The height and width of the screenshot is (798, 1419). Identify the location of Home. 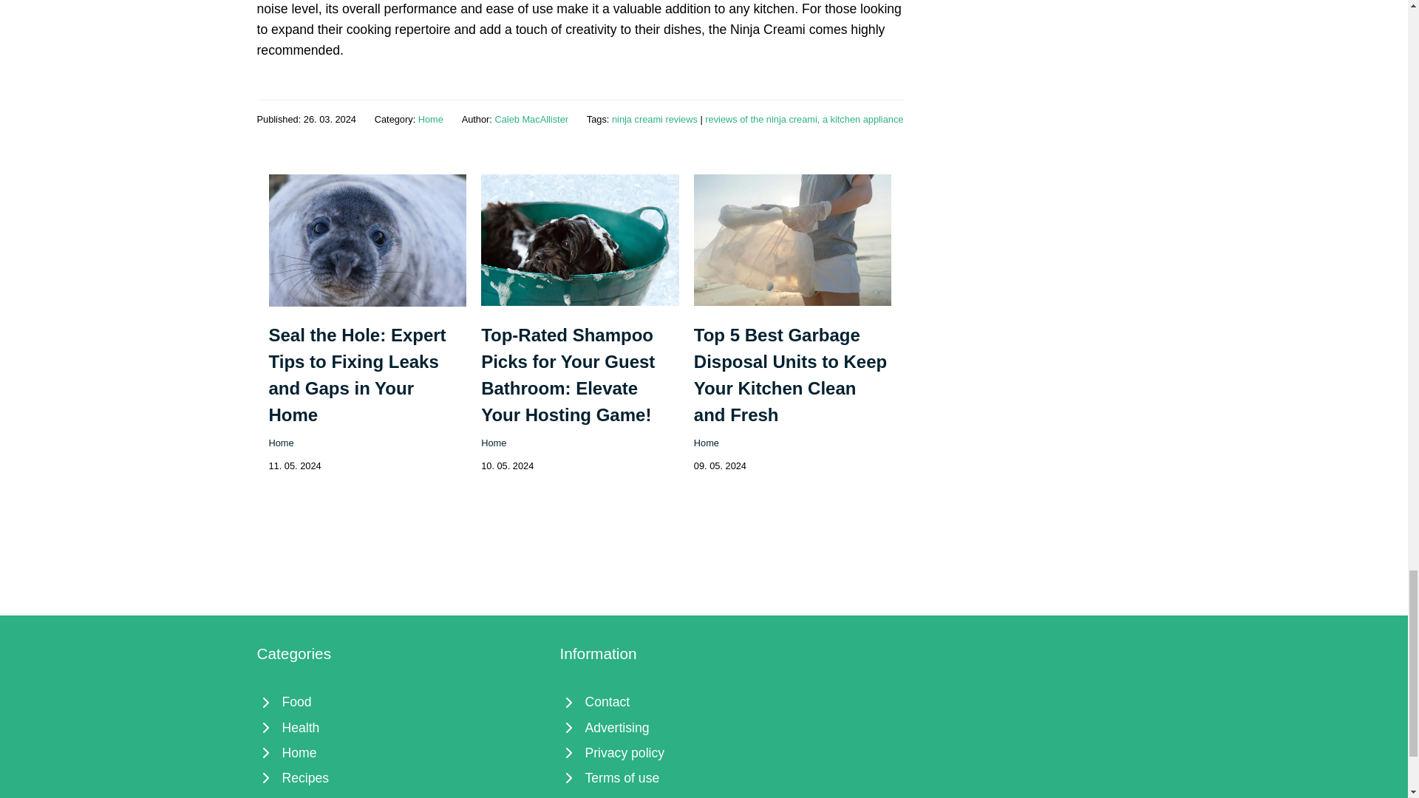
(430, 119).